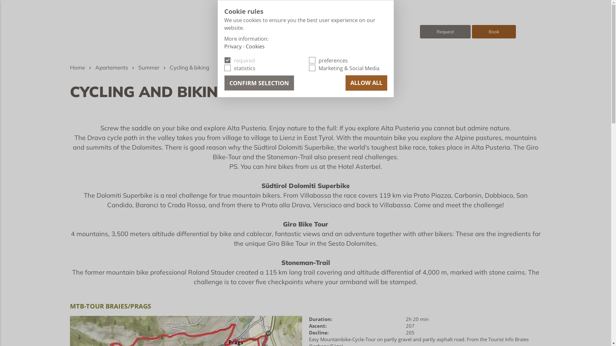  I want to click on APPARTEMENTS, so click(320, 17).